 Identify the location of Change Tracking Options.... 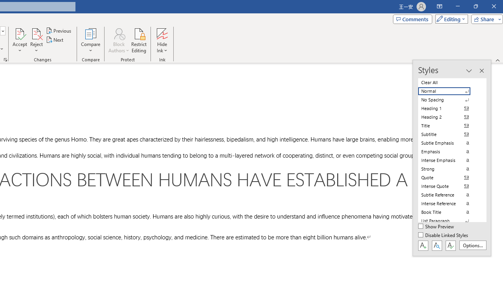
(6, 60).